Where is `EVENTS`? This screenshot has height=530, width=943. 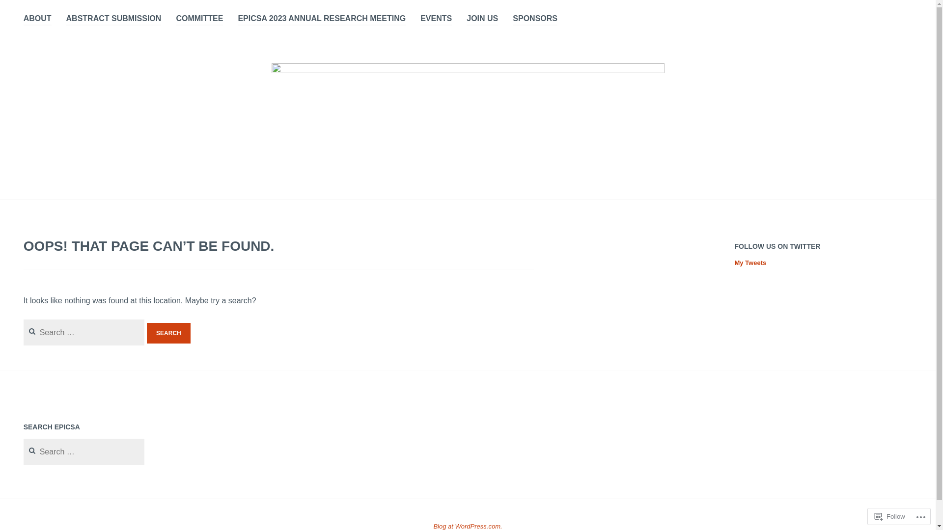
EVENTS is located at coordinates (436, 19).